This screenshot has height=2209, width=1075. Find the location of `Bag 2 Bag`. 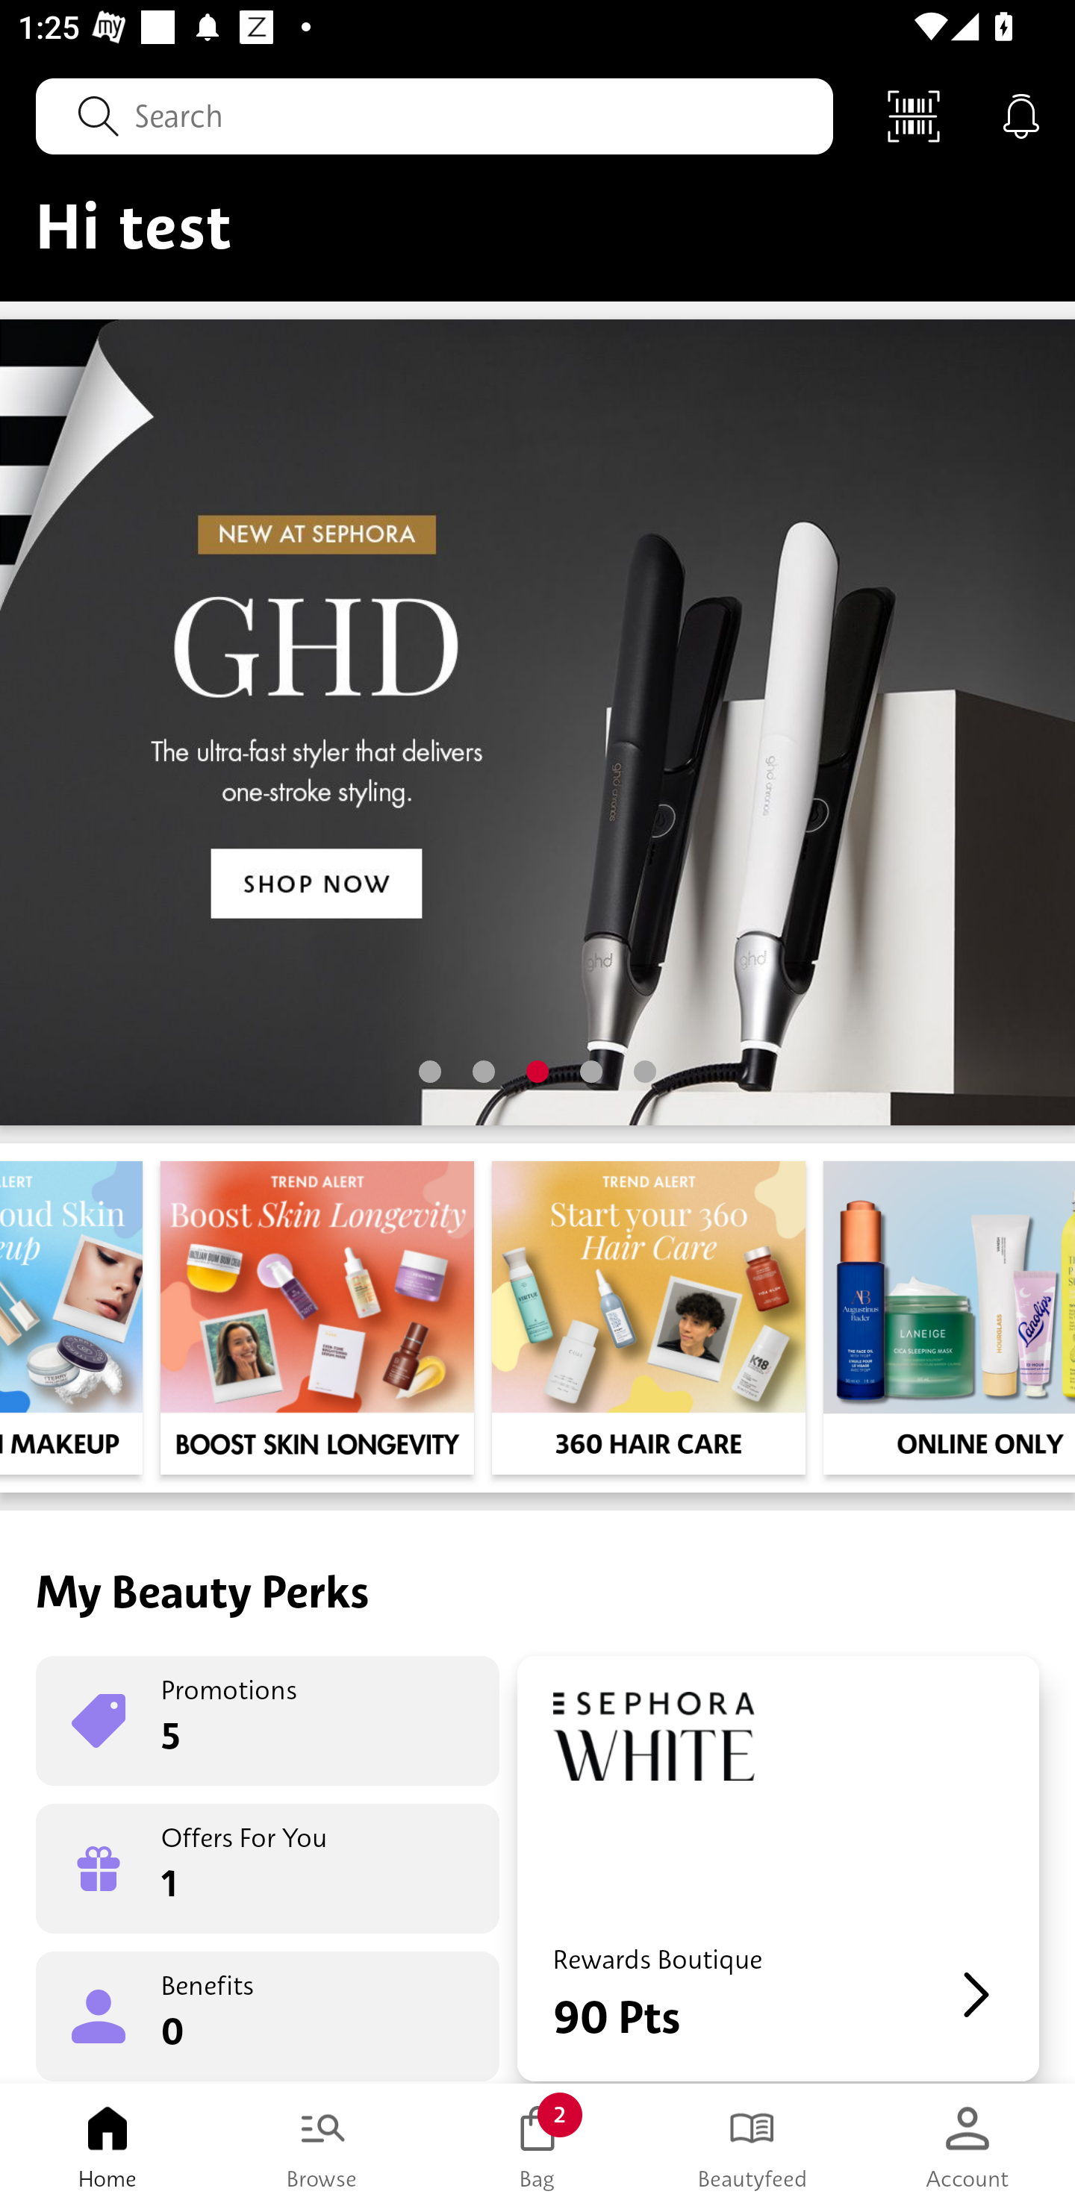

Bag 2 Bag is located at coordinates (537, 2146).